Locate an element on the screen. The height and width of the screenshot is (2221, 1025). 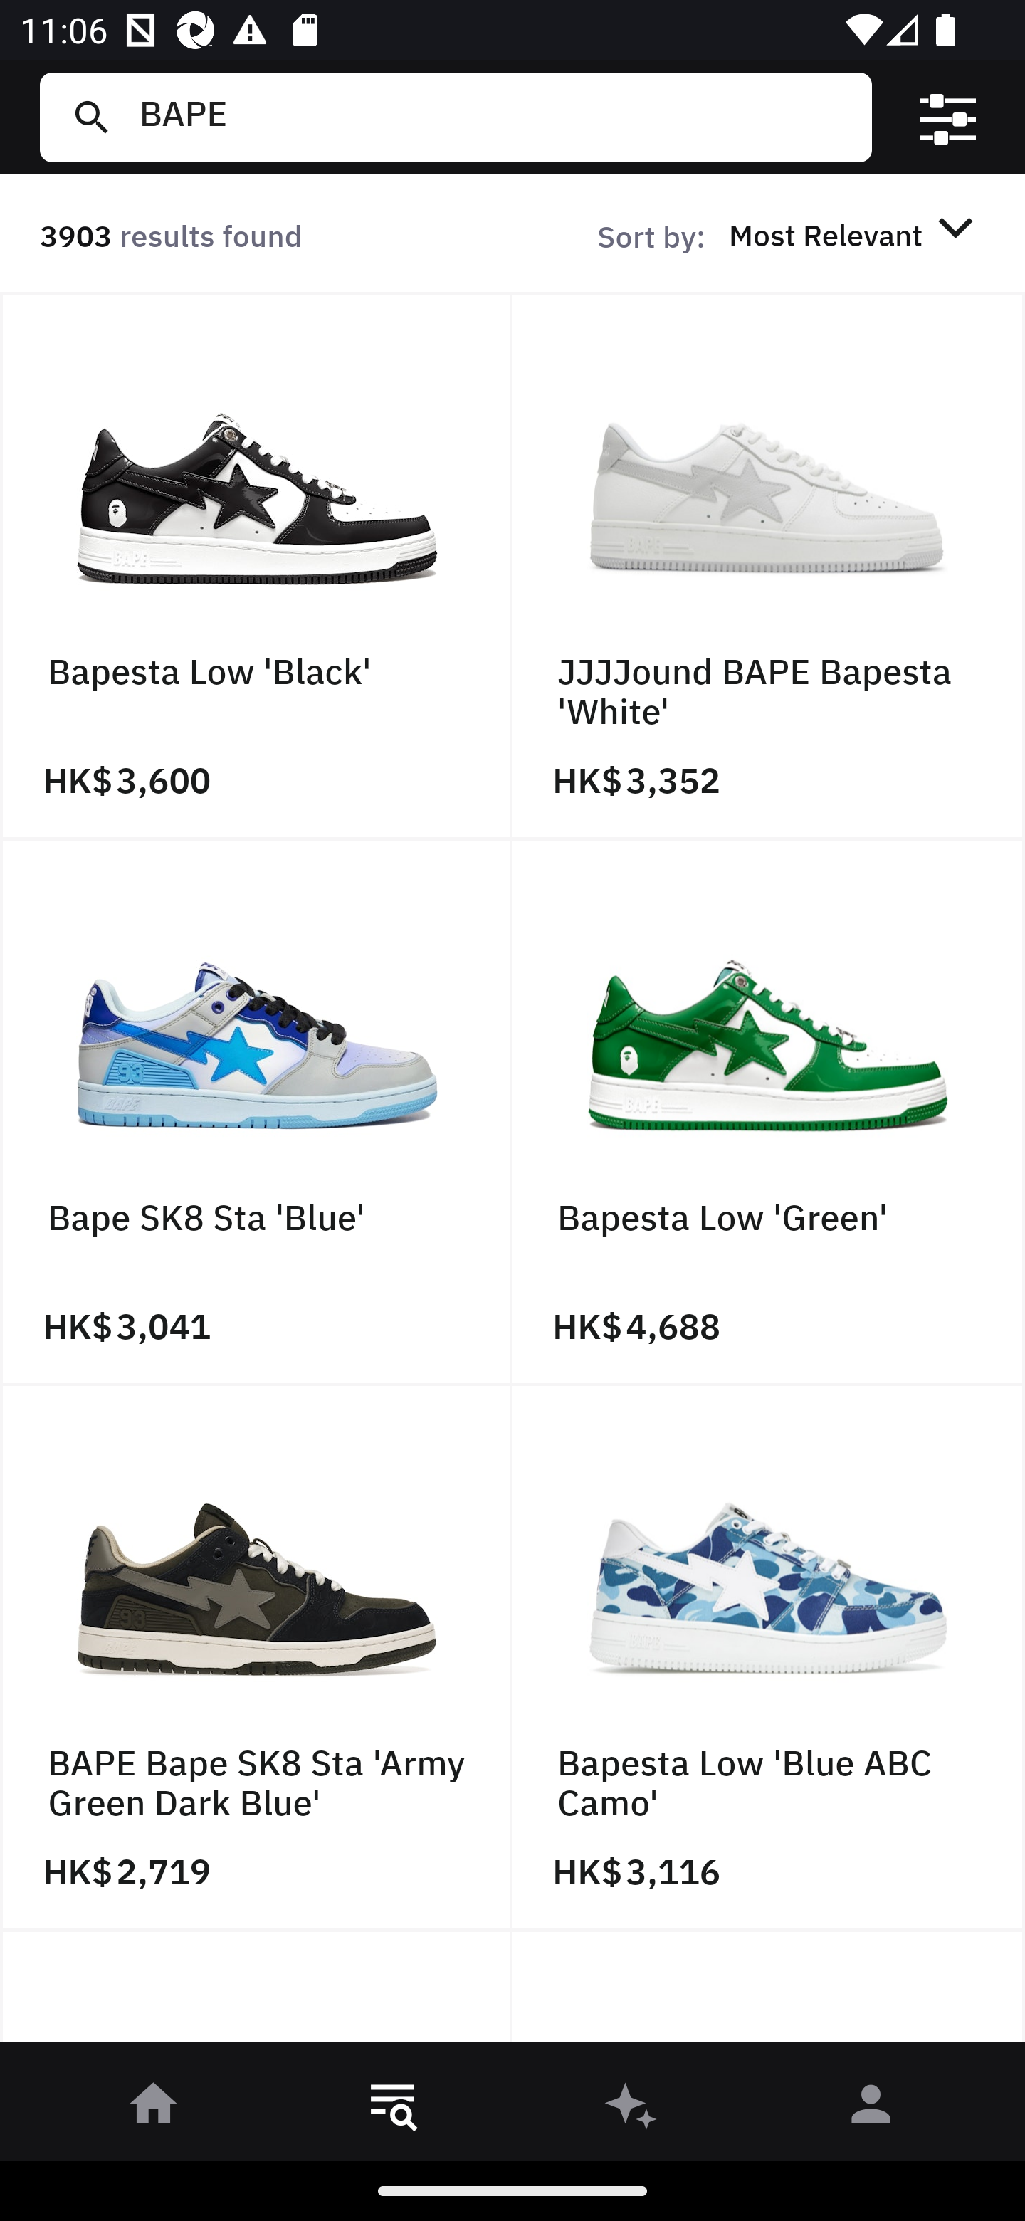
󰋜 is located at coordinates (154, 2109).